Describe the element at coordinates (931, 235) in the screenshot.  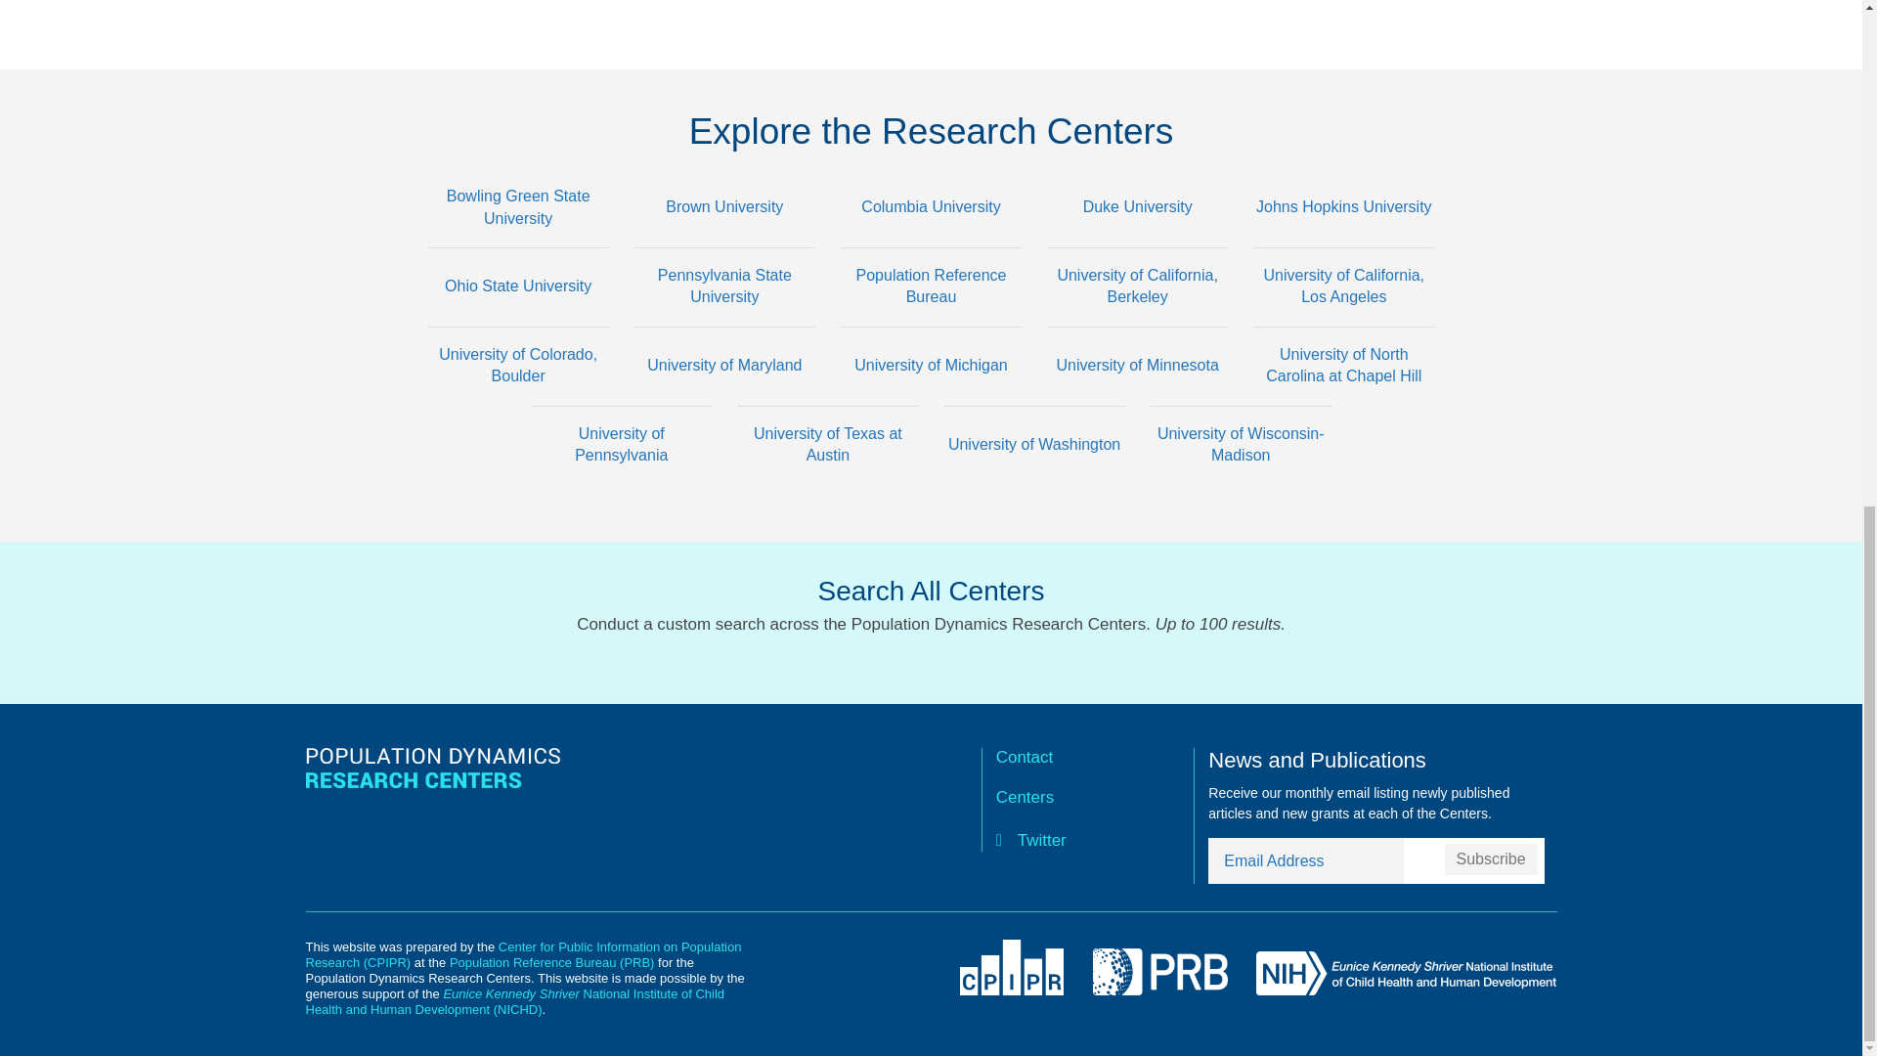
I see `Columbia University` at that location.